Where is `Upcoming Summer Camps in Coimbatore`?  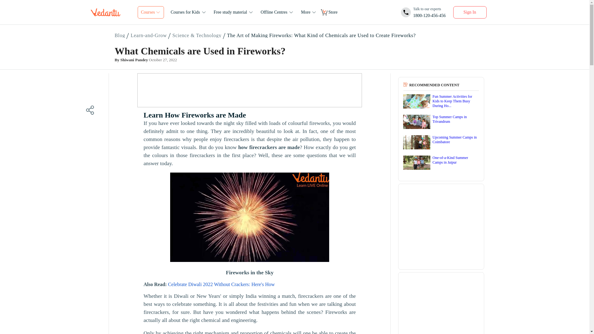 Upcoming Summer Camps in Coimbatore is located at coordinates (441, 143).